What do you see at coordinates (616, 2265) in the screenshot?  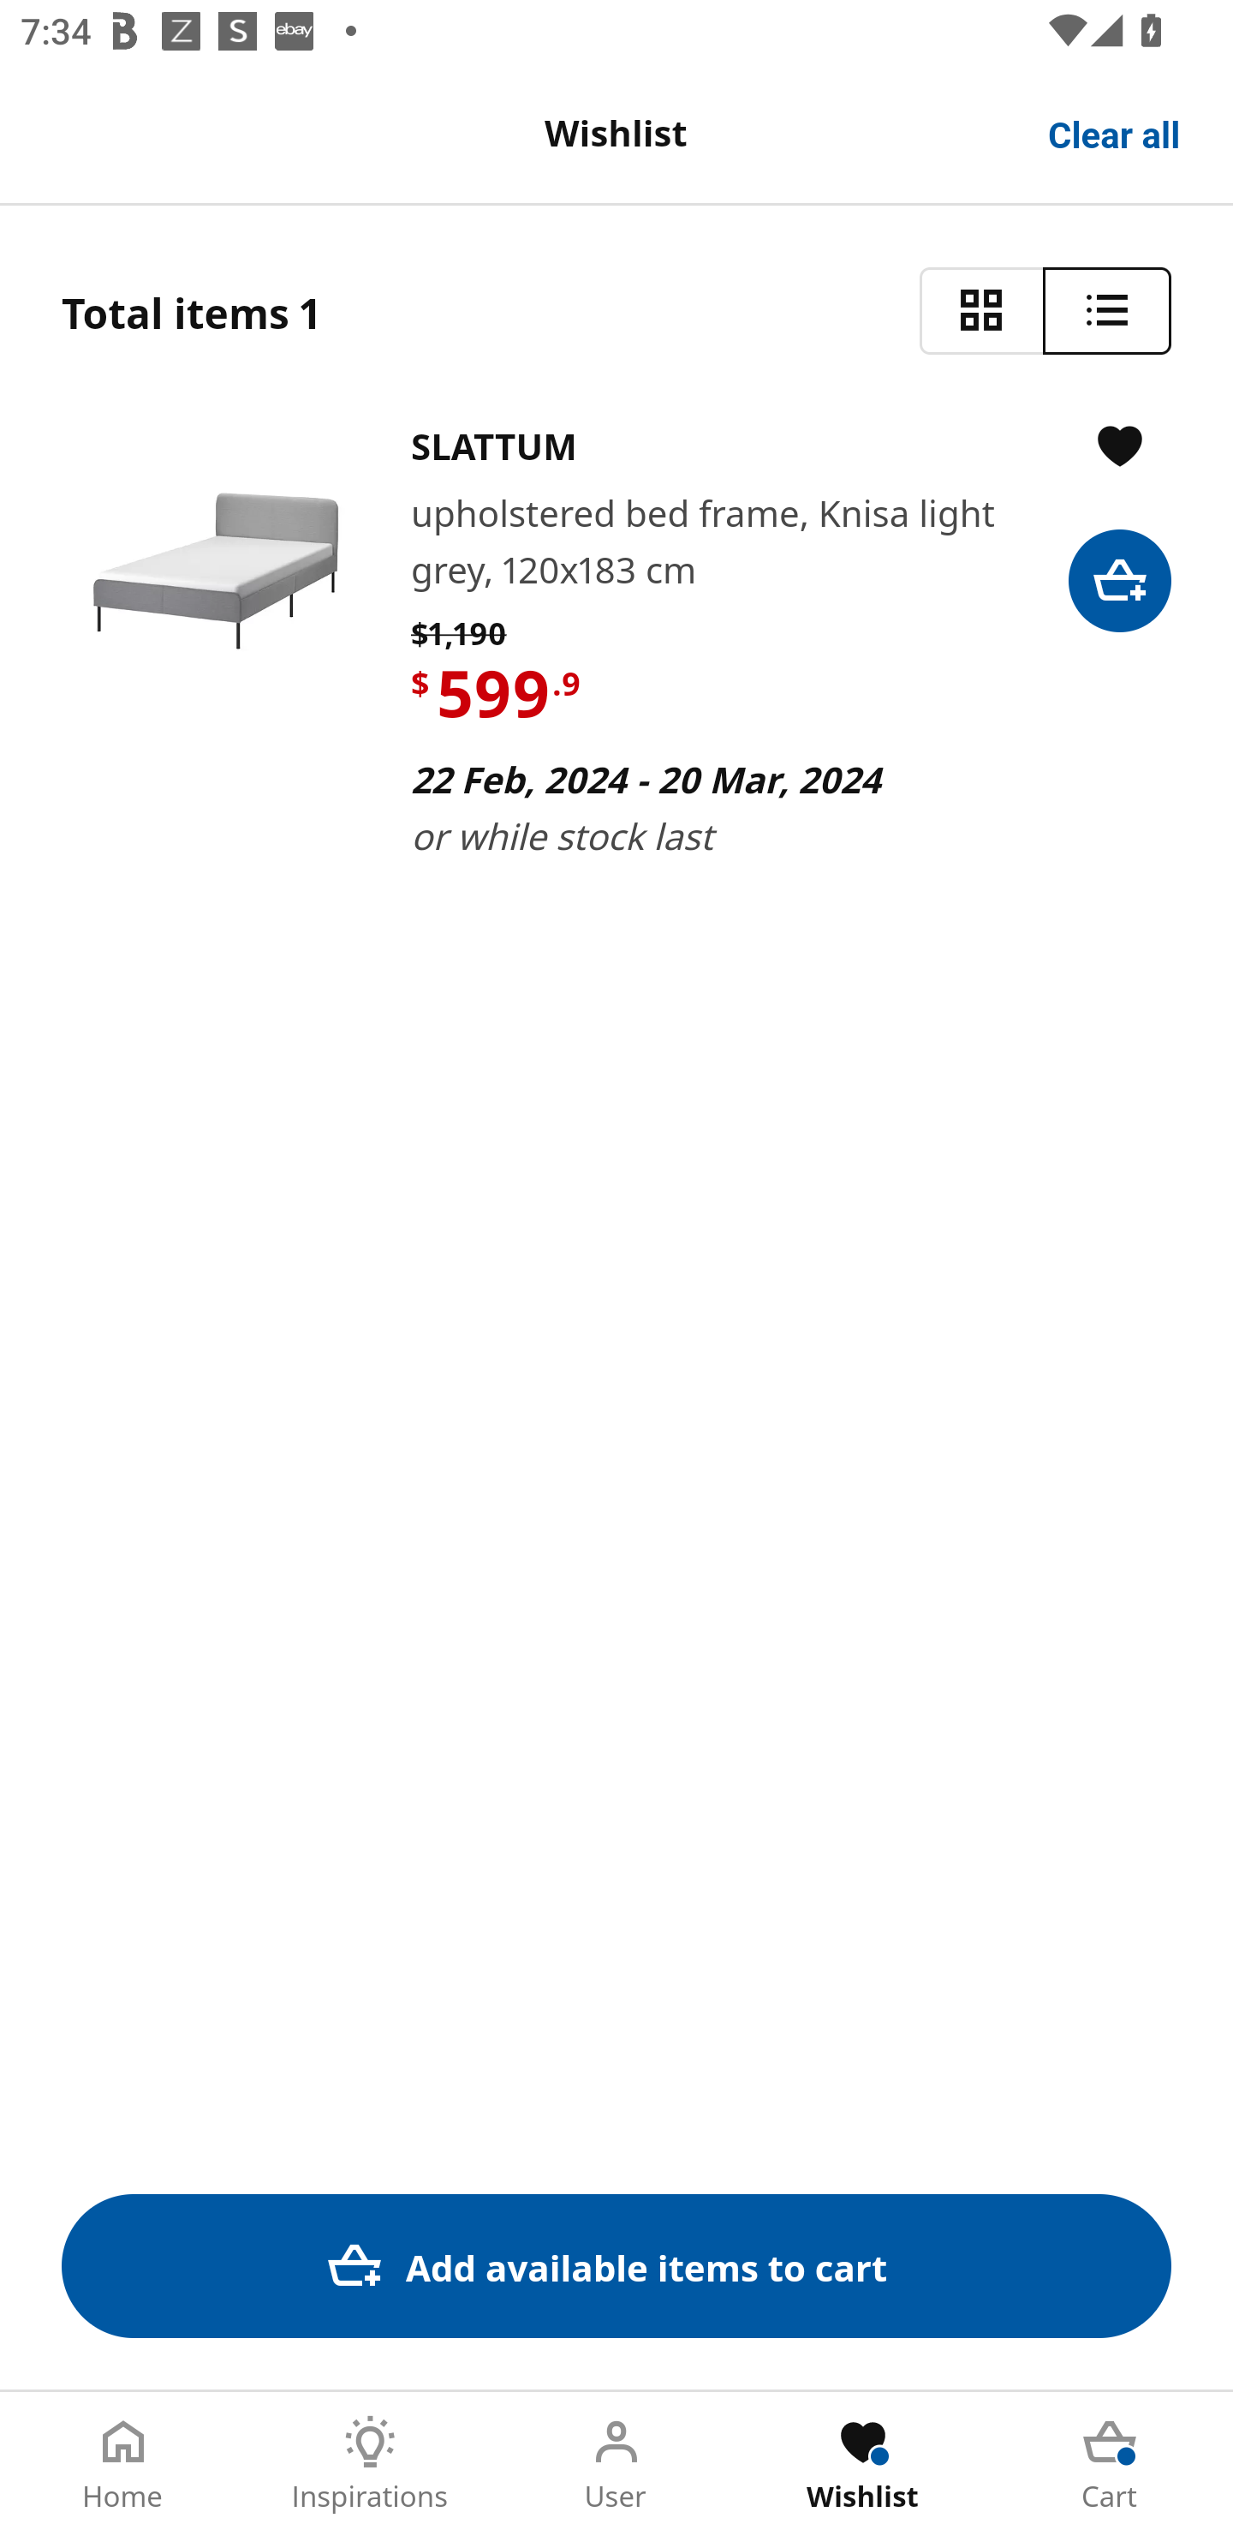 I see `Add available items to cart` at bounding box center [616, 2265].